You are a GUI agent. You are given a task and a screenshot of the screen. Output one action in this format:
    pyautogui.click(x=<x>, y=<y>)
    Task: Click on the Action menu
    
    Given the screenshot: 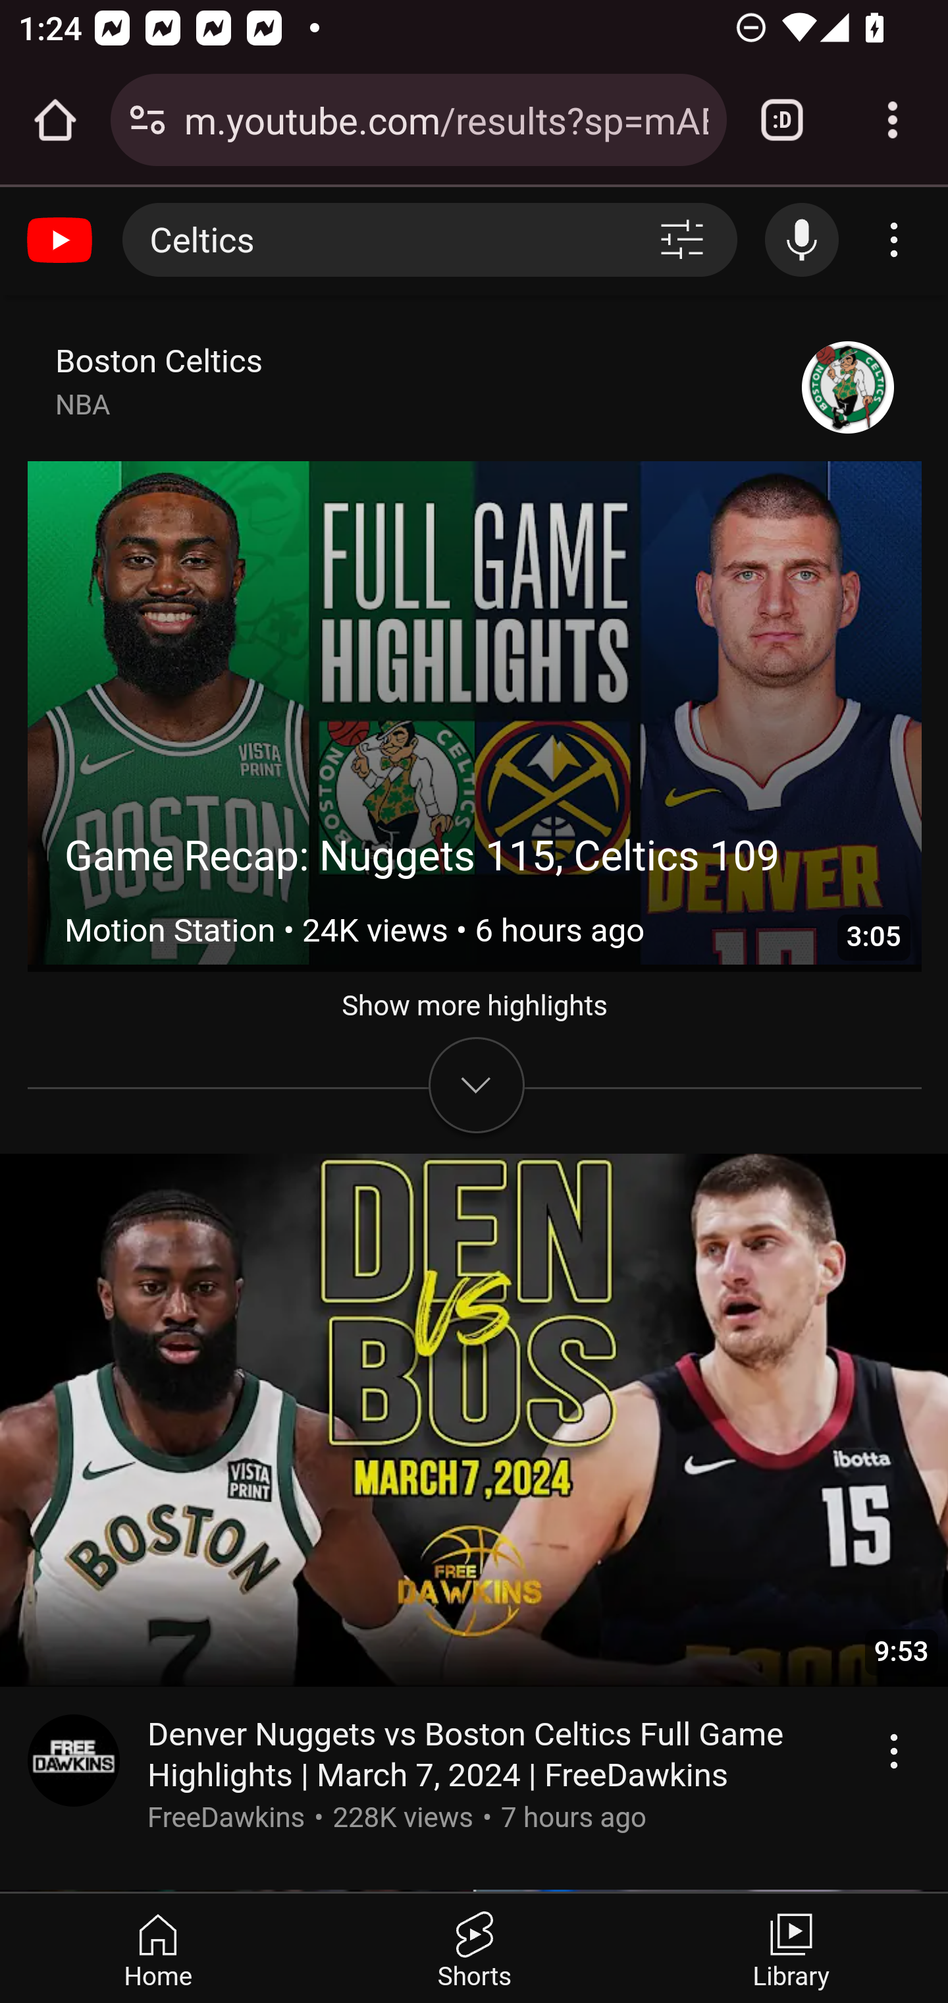 What is the action you would take?
    pyautogui.click(x=893, y=1751)
    